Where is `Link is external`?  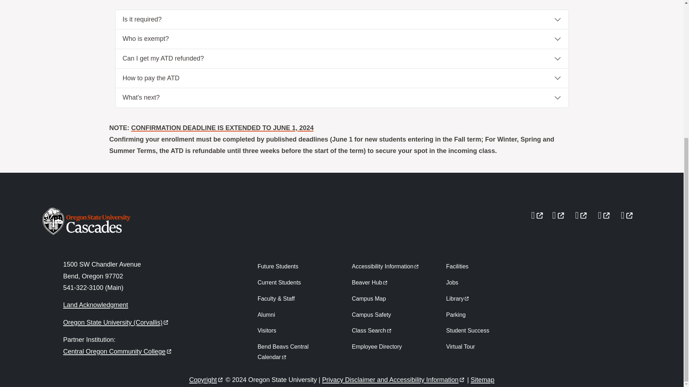 Link is external is located at coordinates (169, 350).